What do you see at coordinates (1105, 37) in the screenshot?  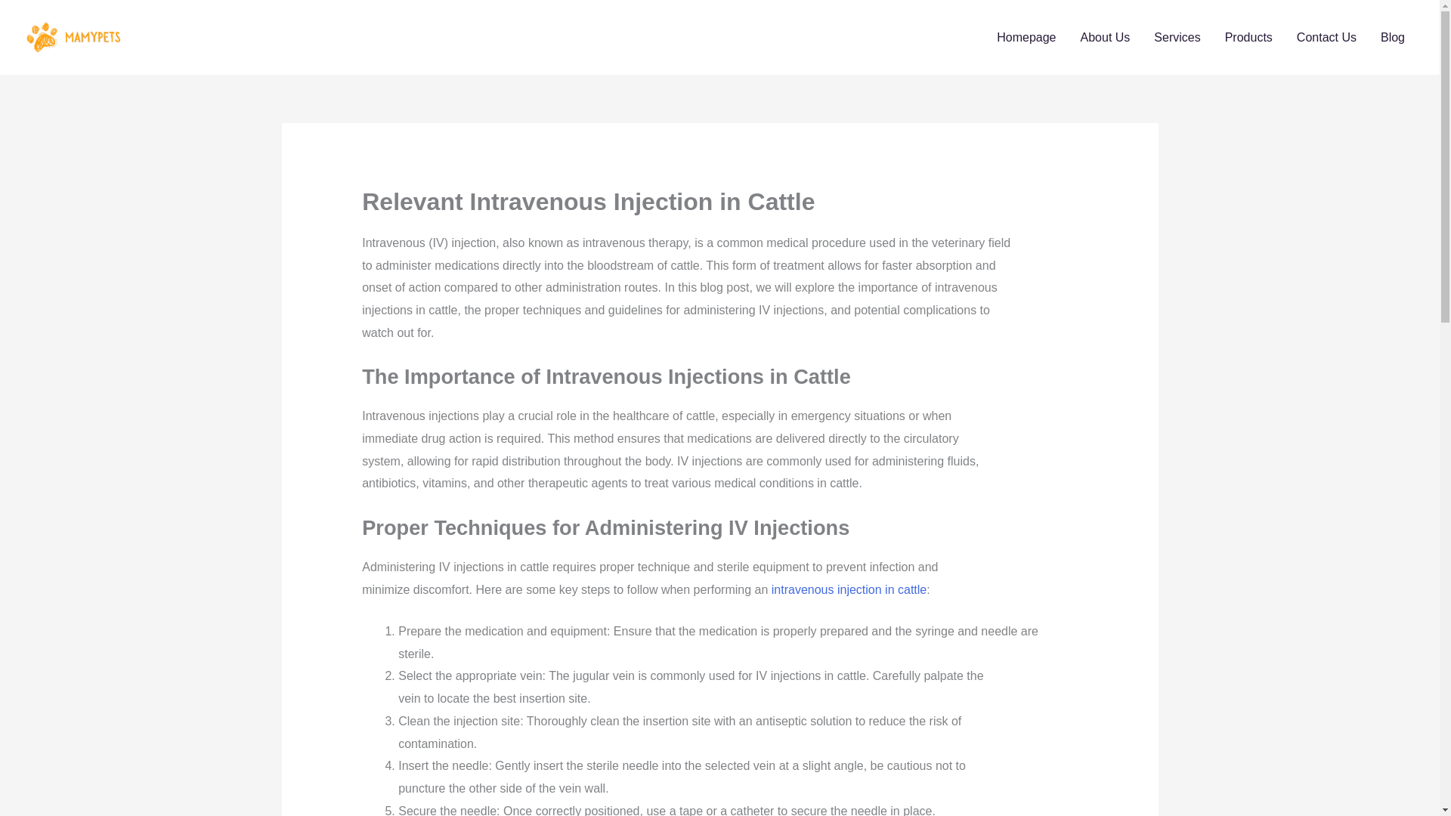 I see `About Us` at bounding box center [1105, 37].